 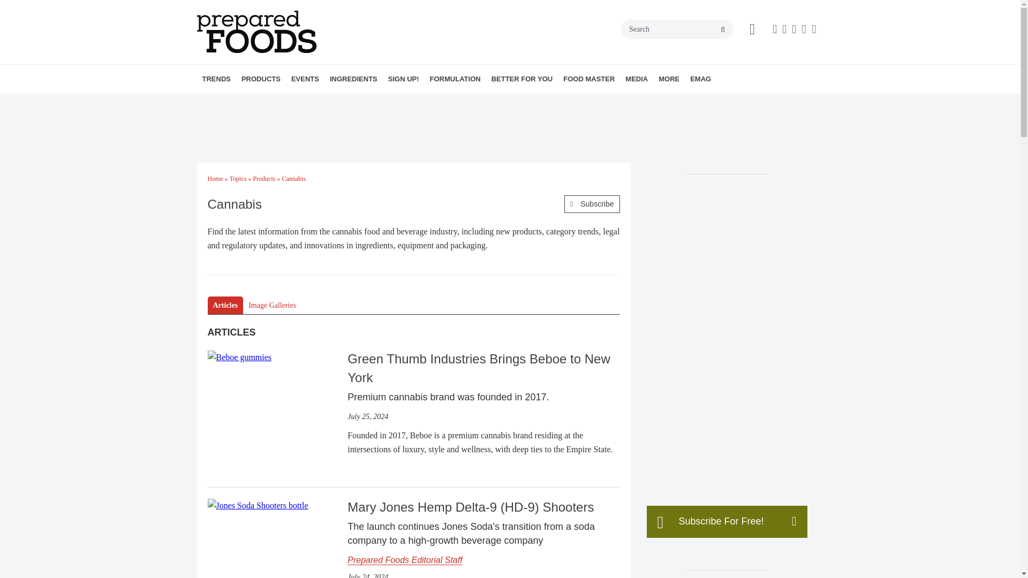 What do you see at coordinates (319, 102) in the screenshot?
I see `CANNABIS` at bounding box center [319, 102].